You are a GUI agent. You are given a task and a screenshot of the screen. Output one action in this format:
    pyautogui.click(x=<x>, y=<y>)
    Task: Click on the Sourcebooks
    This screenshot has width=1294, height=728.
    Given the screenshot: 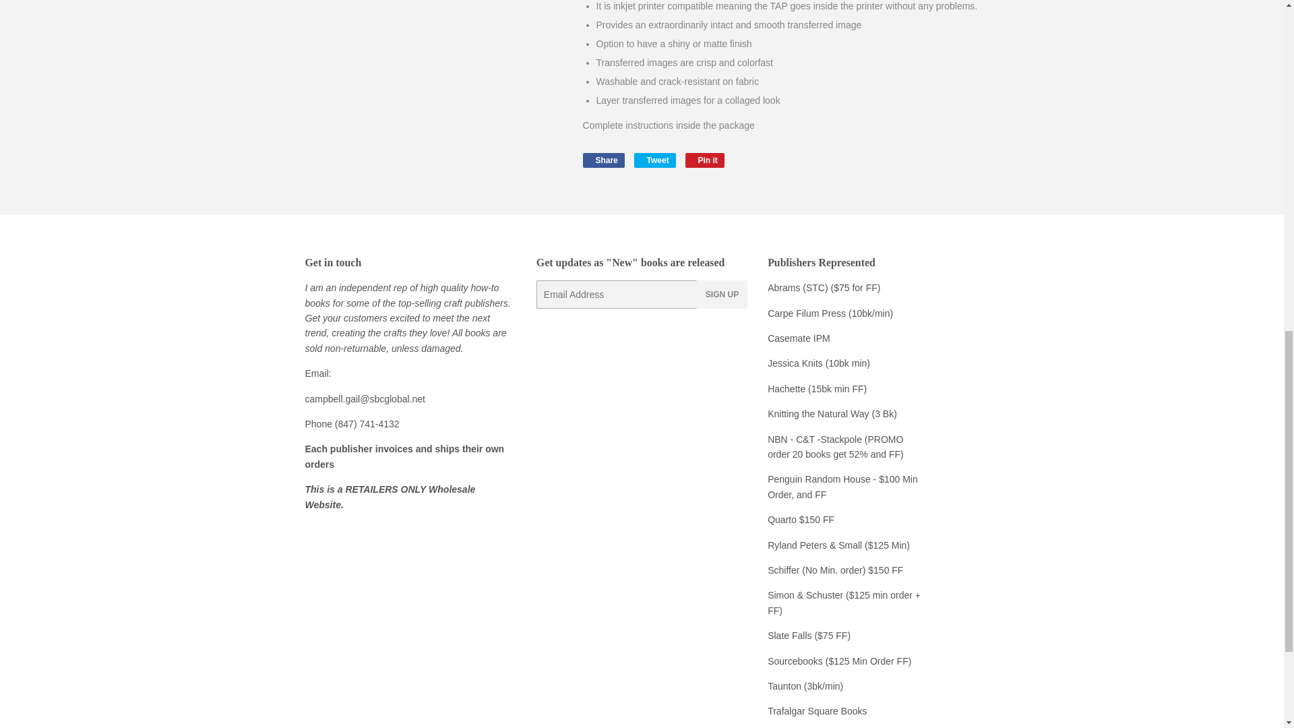 What is the action you would take?
    pyautogui.click(x=786, y=389)
    